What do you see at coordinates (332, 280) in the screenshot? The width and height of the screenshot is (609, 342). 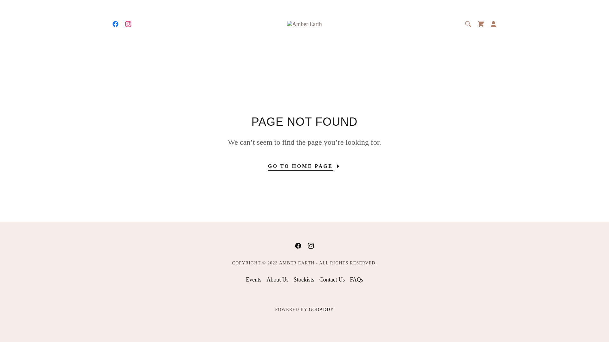 I see `Contact Us` at bounding box center [332, 280].